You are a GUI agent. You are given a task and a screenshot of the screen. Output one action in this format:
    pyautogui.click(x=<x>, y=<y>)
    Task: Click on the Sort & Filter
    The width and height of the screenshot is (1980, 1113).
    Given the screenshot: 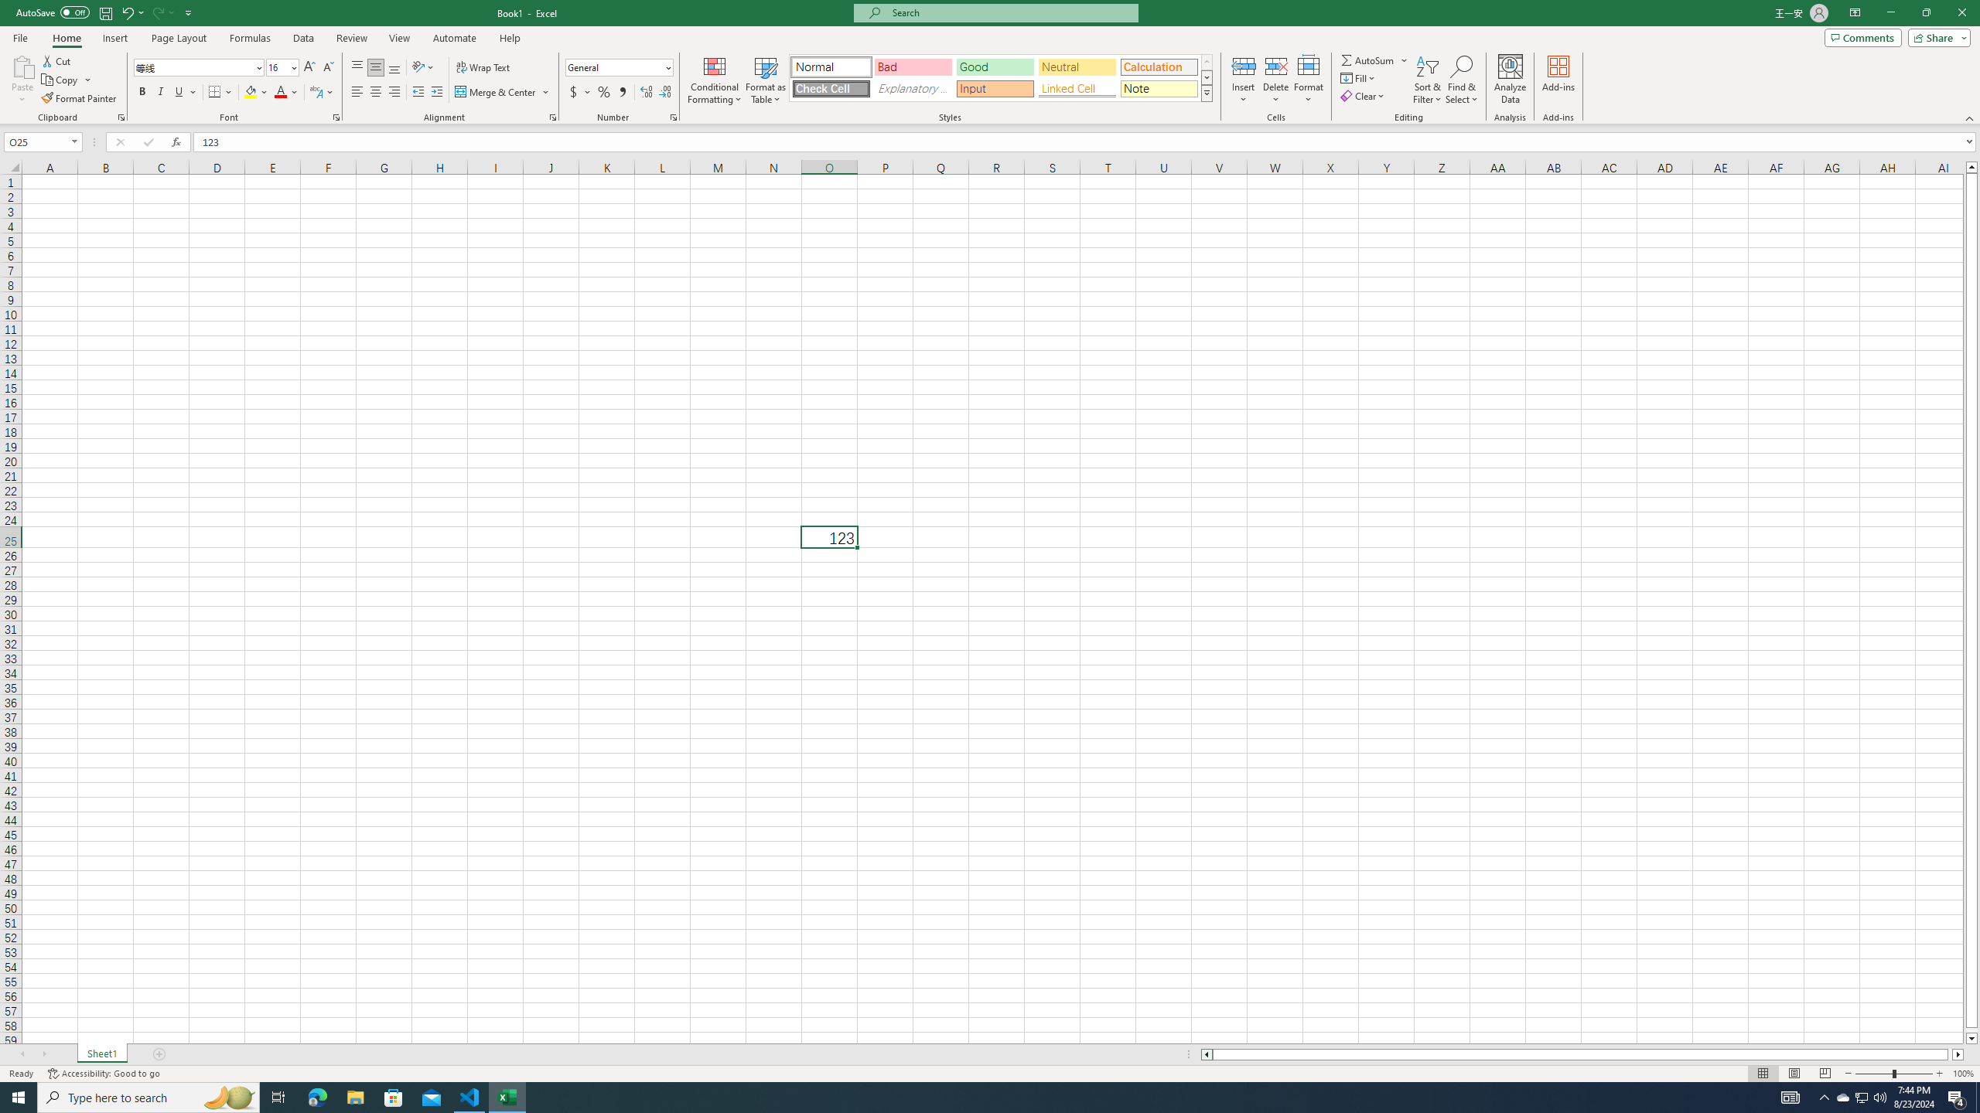 What is the action you would take?
    pyautogui.click(x=1428, y=80)
    